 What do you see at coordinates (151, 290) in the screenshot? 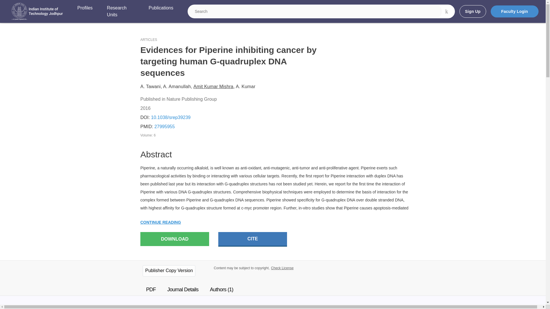
I see `PDF` at bounding box center [151, 290].